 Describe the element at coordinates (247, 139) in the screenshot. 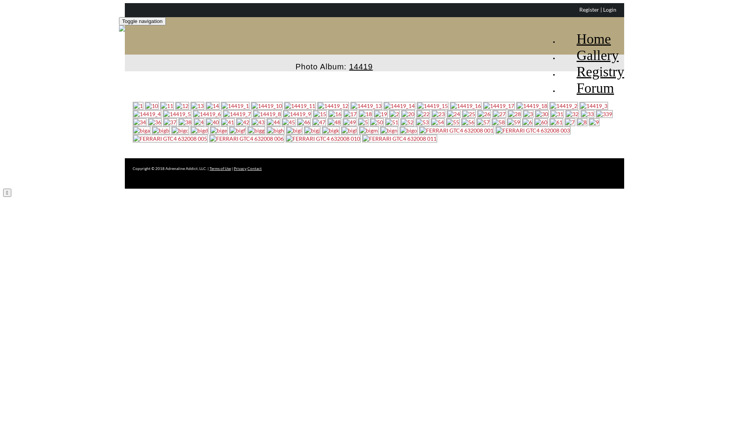

I see `FERRARI GTC4 632008 006 (click to enlarge)` at that location.